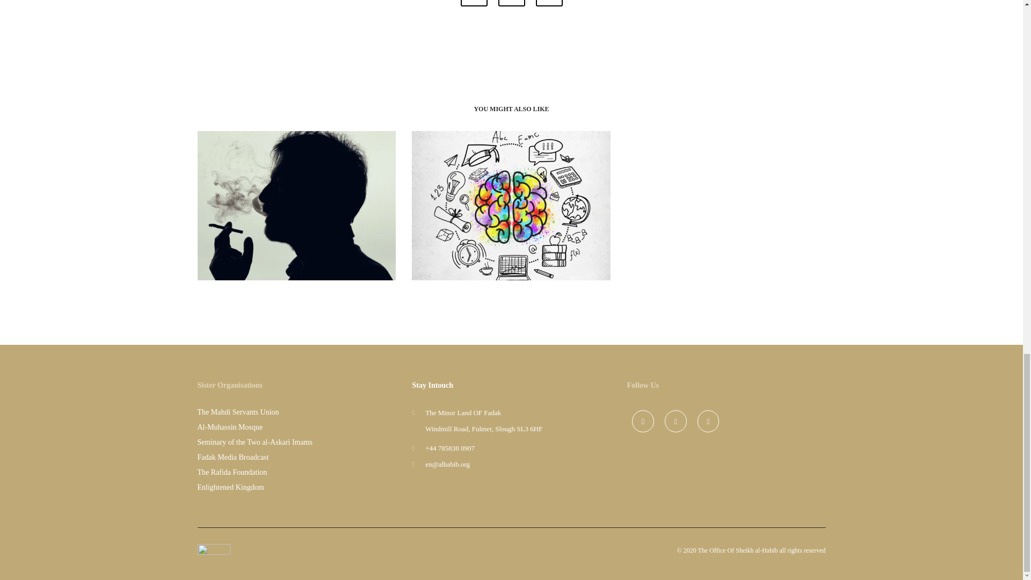  I want to click on Ruling on steroid usage, so click(474, 3).